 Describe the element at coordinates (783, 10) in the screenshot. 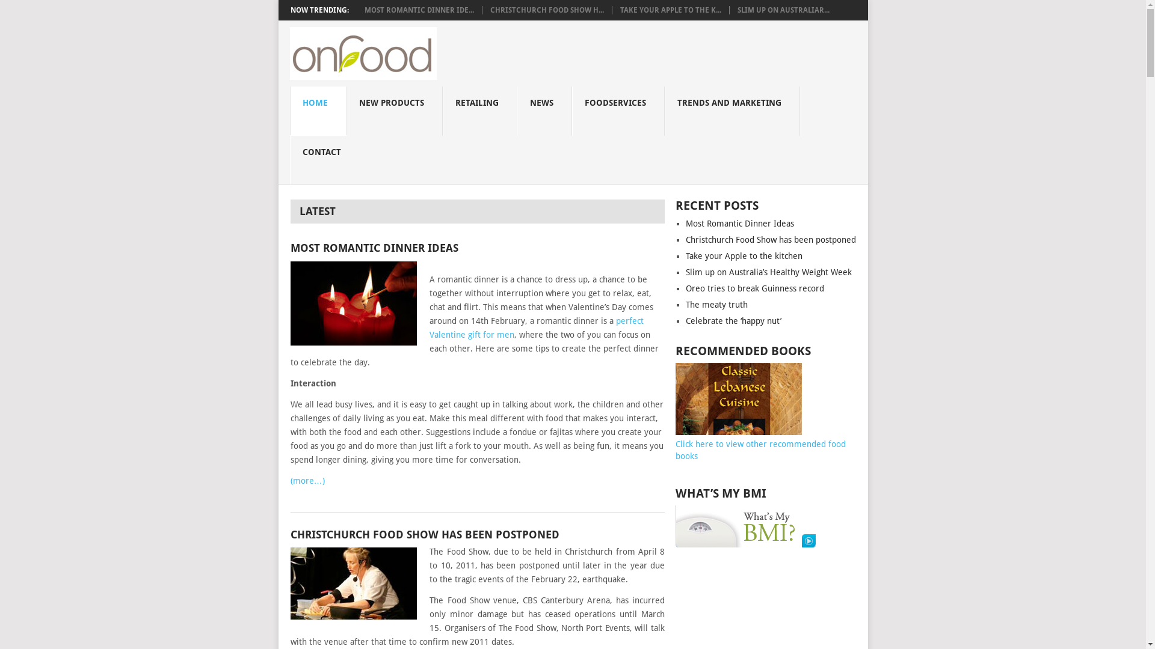

I see `SLIM UP ON AUSTRALIAR...` at that location.